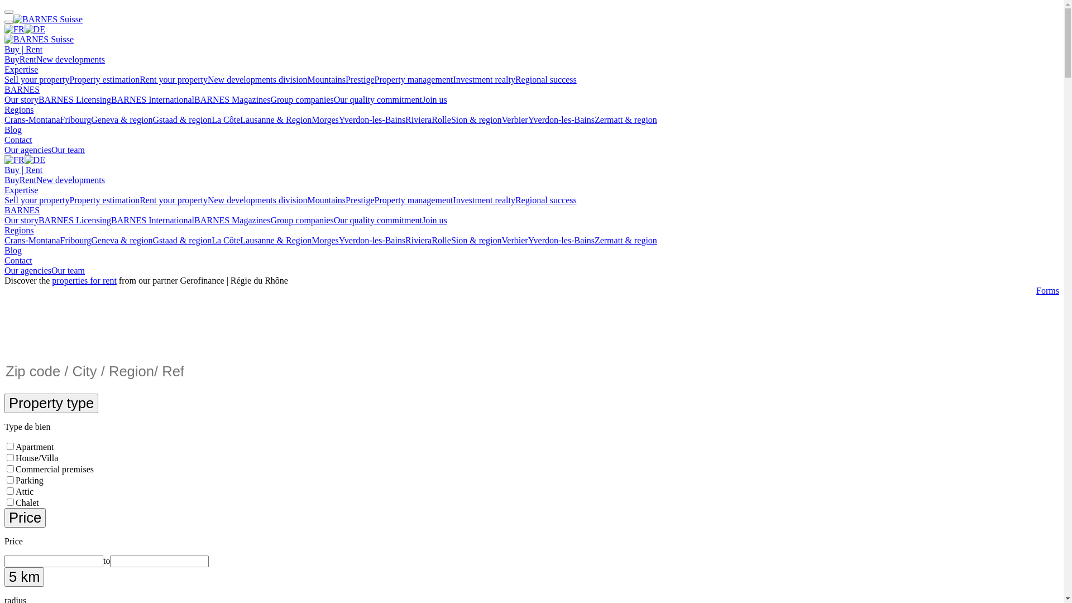 This screenshot has height=603, width=1072. Describe the element at coordinates (1047, 290) in the screenshot. I see `Forms` at that location.